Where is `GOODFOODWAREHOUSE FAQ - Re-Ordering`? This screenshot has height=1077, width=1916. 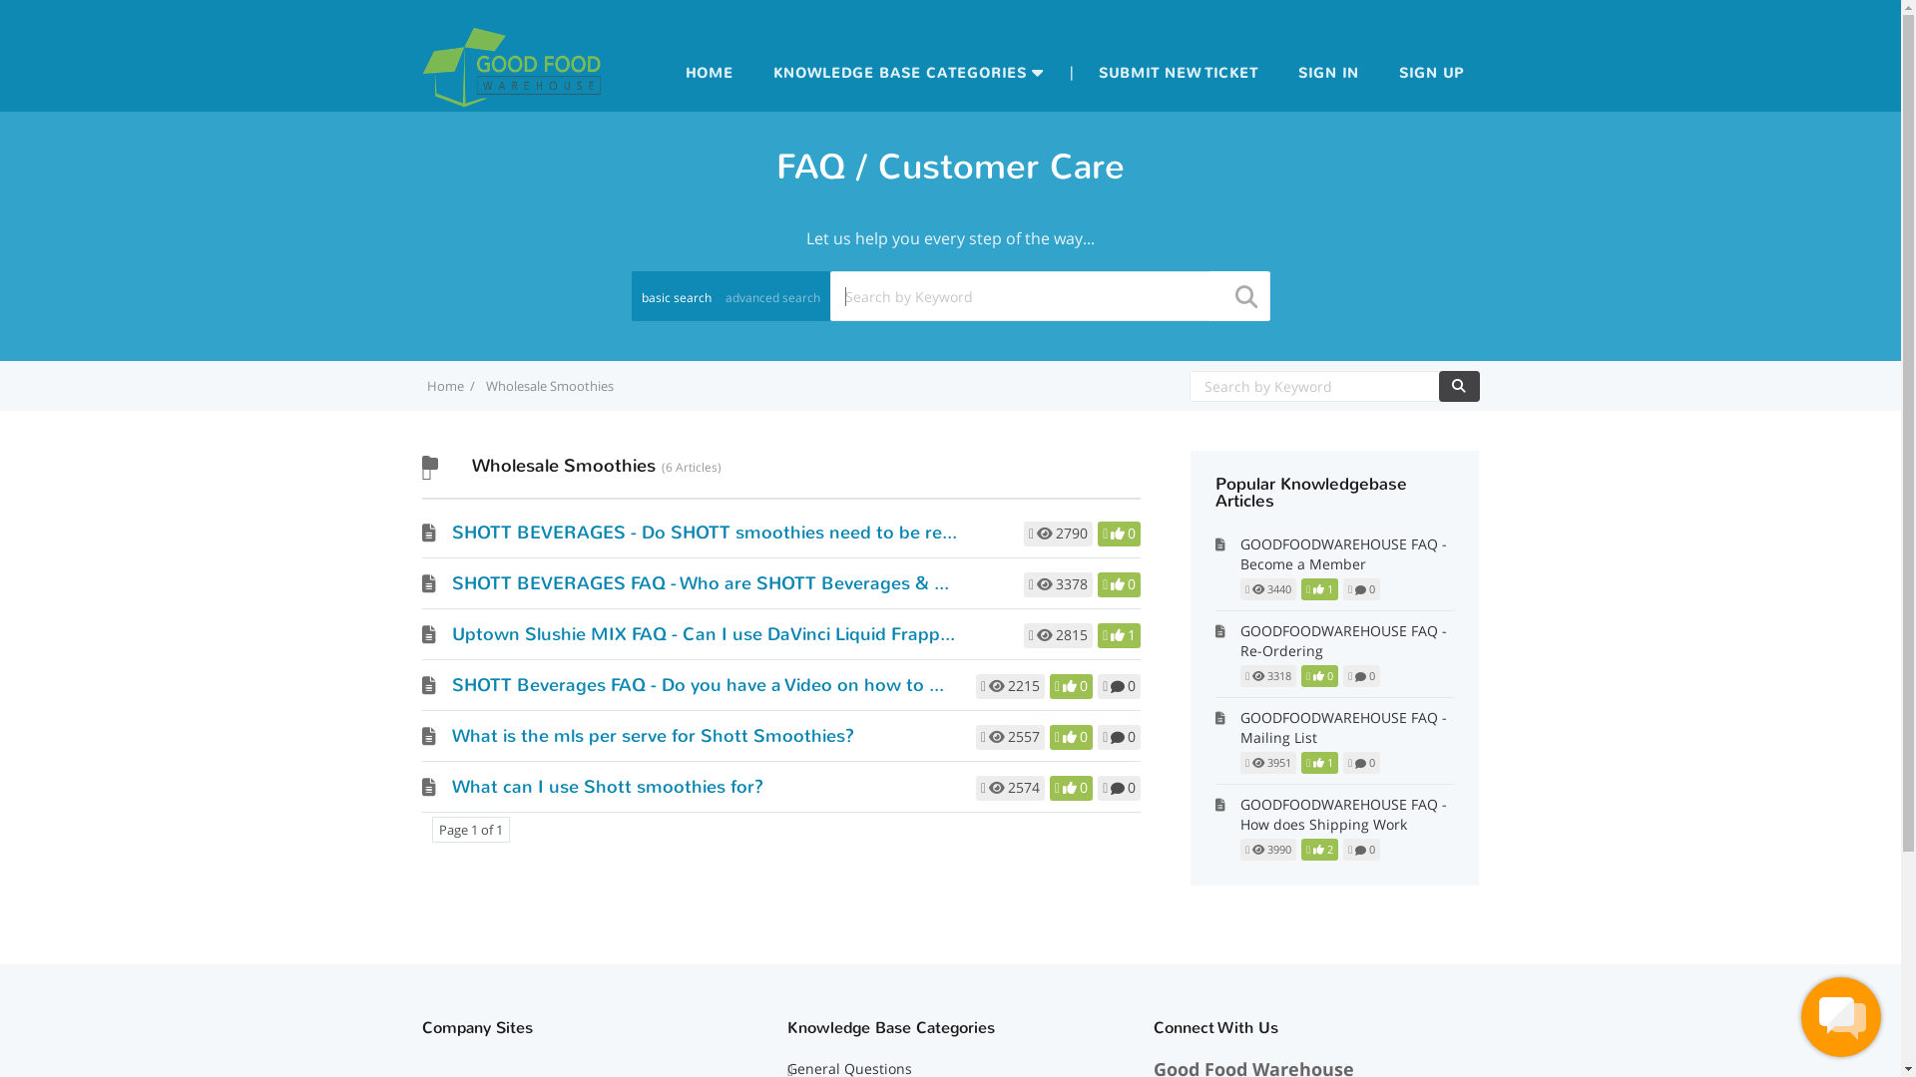
GOODFOODWAREHOUSE FAQ - Re-Ordering is located at coordinates (1347, 641).